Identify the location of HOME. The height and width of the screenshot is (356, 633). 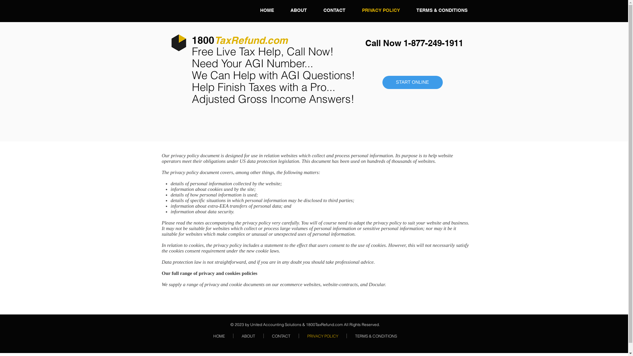
(219, 336).